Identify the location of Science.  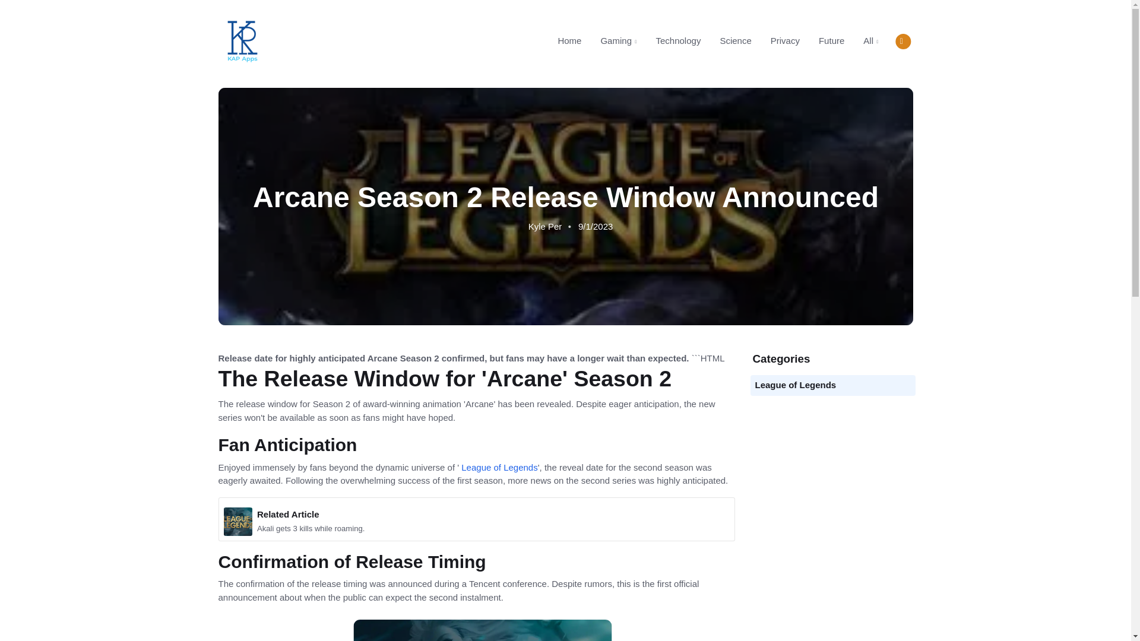
(785, 40).